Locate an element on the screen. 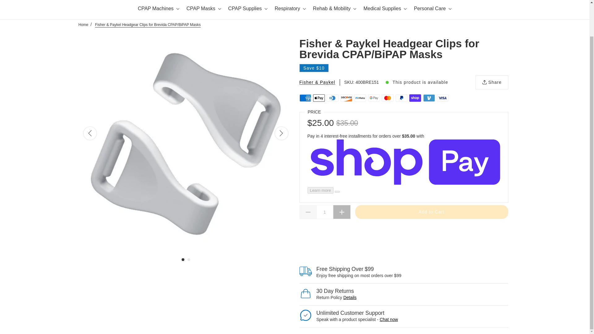 This screenshot has width=594, height=334. Discover is located at coordinates (346, 98).